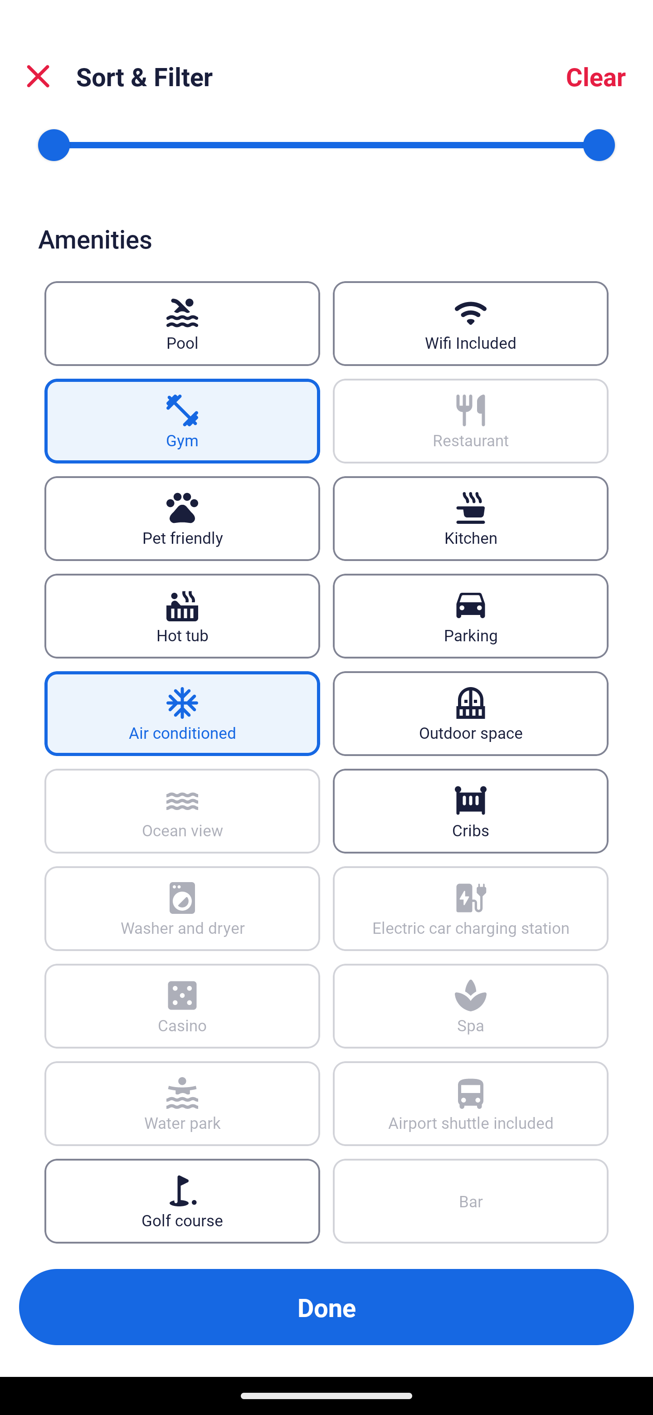 This screenshot has height=1415, width=653. I want to click on Airport shuttle included, so click(471, 1104).